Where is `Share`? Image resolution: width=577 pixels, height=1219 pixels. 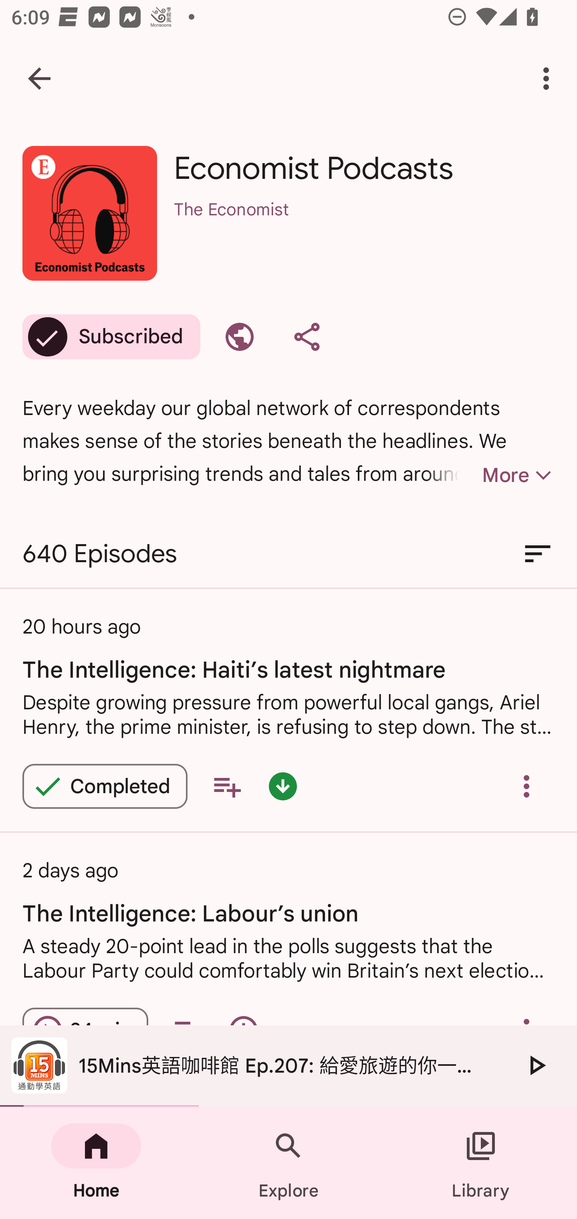 Share is located at coordinates (307, 337).